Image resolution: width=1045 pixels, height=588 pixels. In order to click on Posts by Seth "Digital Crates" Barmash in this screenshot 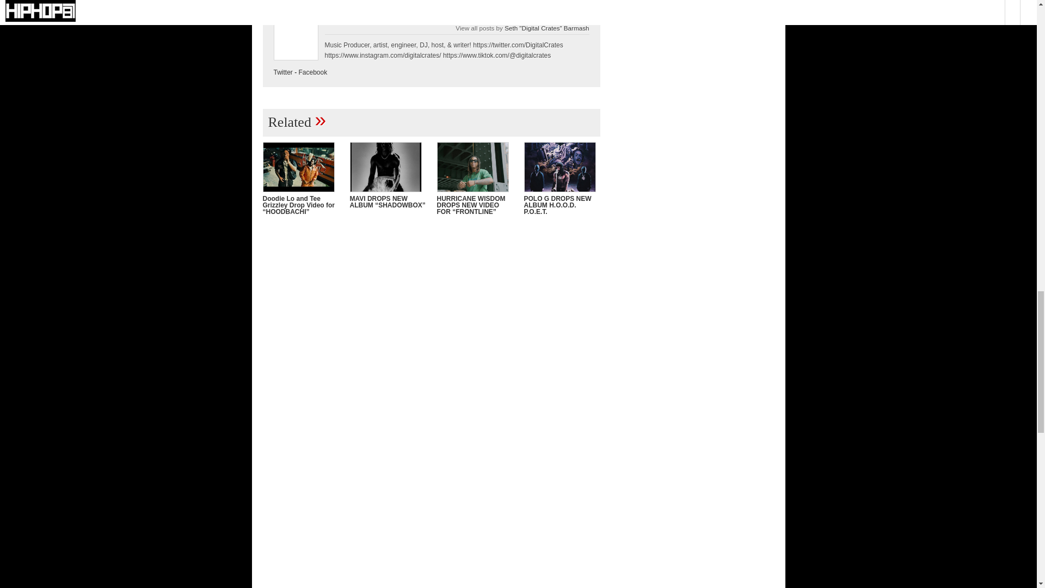, I will do `click(436, 20)`.